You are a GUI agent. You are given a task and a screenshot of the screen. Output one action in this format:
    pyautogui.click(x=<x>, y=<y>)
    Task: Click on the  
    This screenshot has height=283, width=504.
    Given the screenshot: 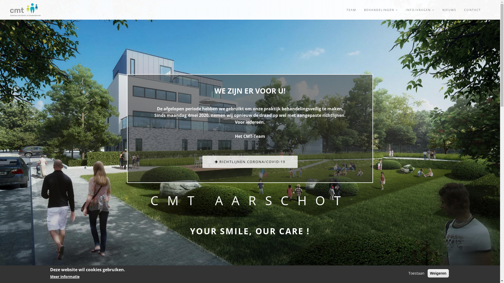 What is the action you would take?
    pyautogui.click(x=489, y=10)
    